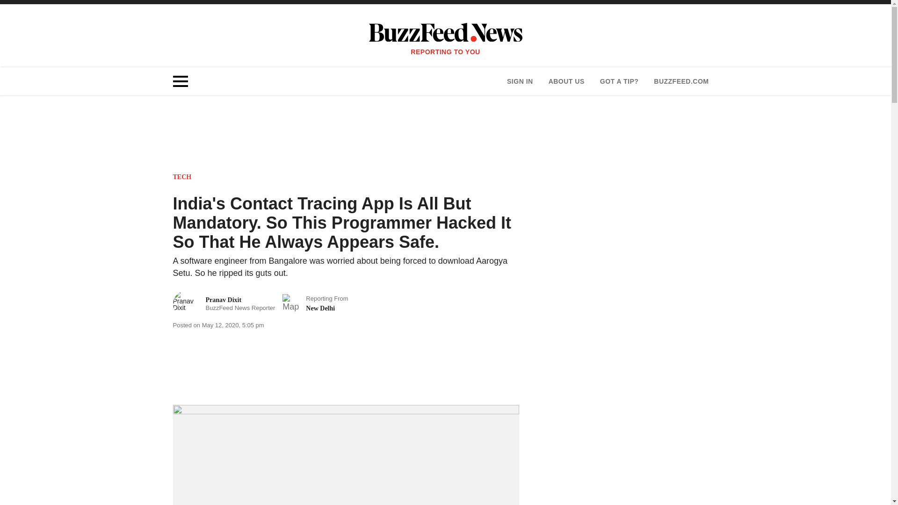  Describe the element at coordinates (182, 177) in the screenshot. I see `BUZZFEED.COM` at that location.